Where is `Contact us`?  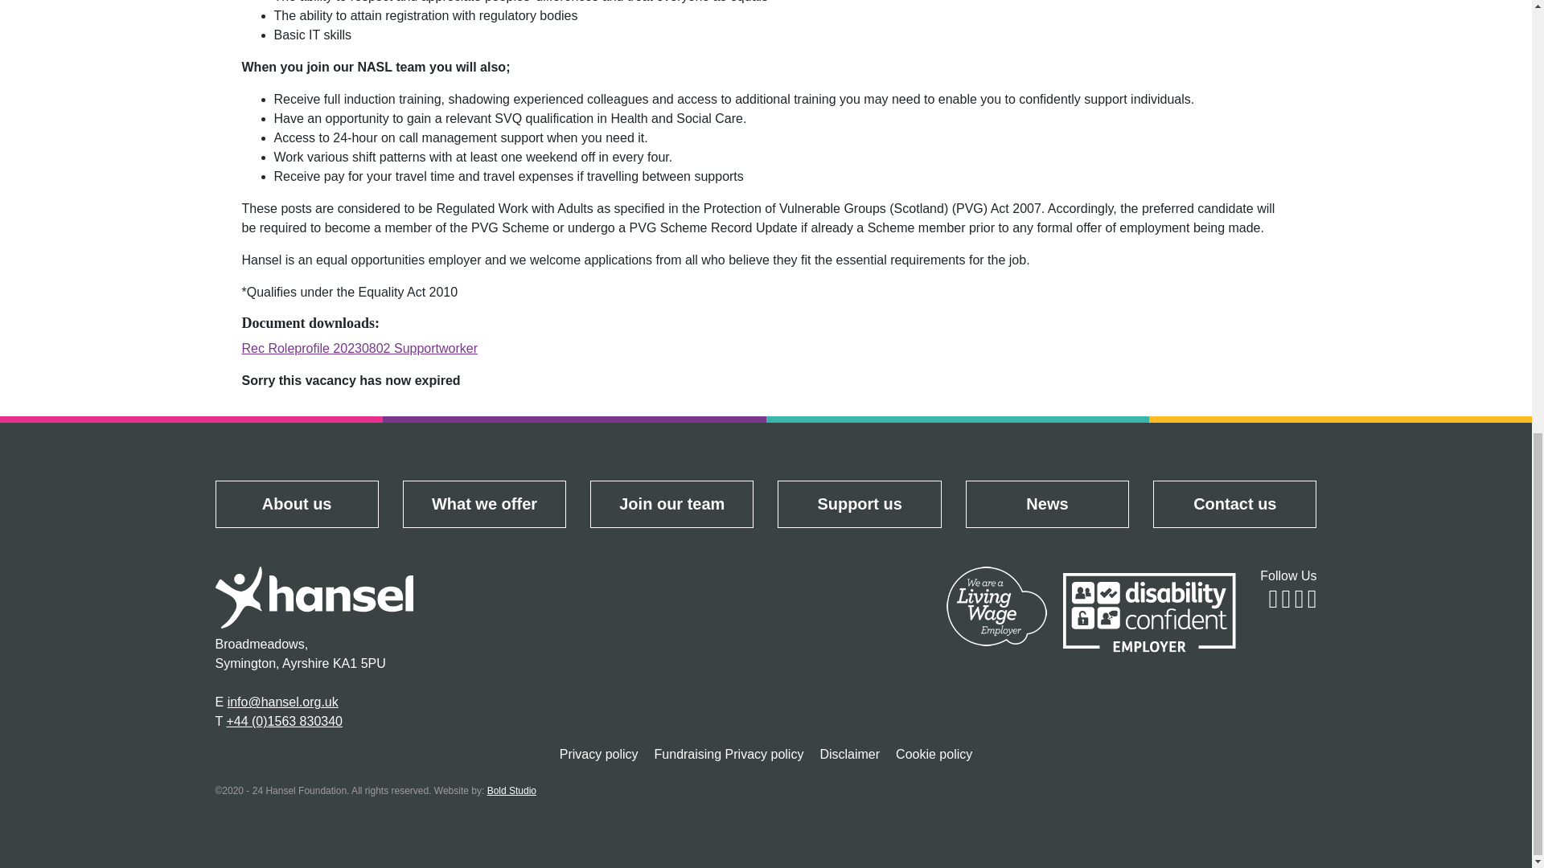 Contact us is located at coordinates (1234, 504).